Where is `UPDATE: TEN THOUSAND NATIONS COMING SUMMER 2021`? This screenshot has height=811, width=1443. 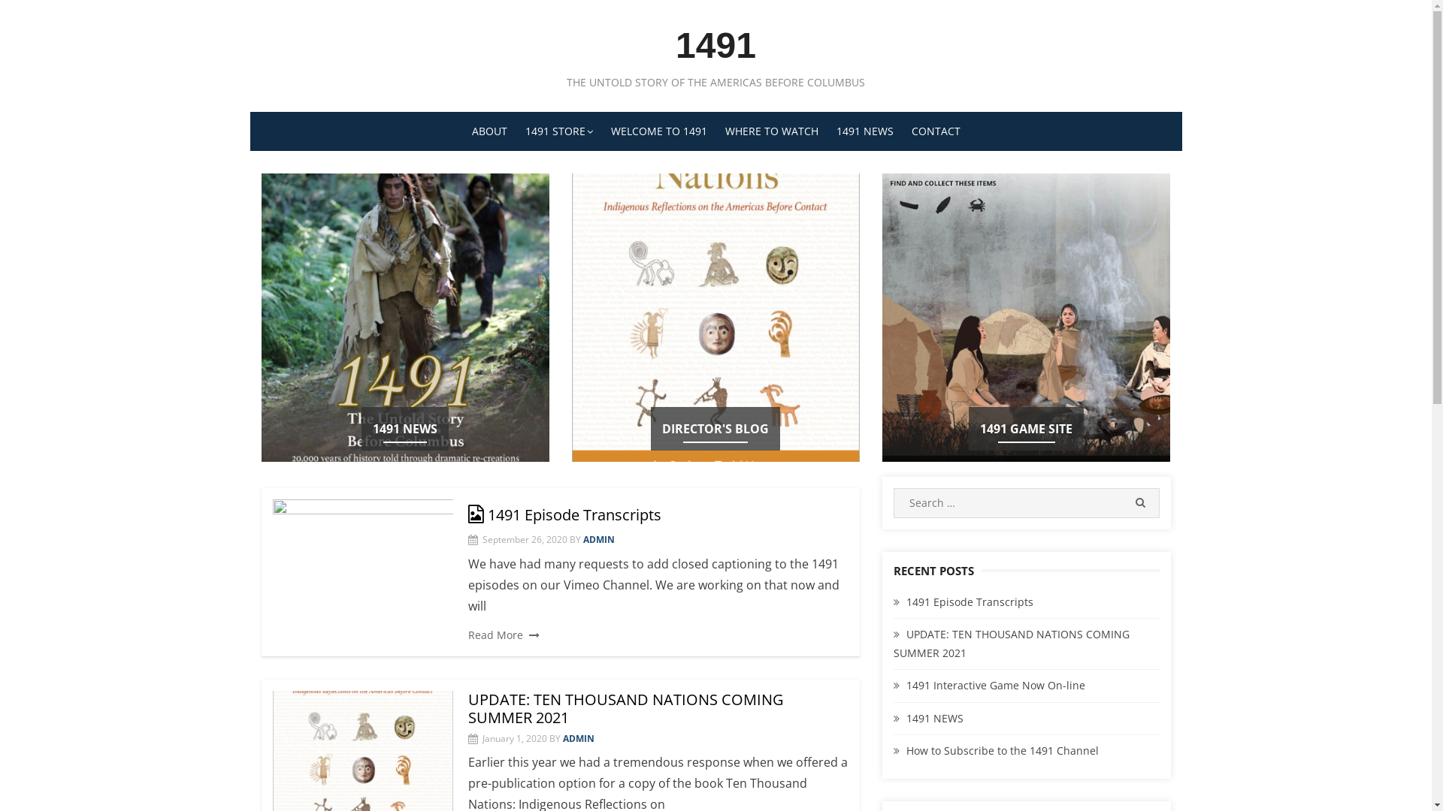 UPDATE: TEN THOUSAND NATIONS COMING SUMMER 2021 is located at coordinates (625, 709).